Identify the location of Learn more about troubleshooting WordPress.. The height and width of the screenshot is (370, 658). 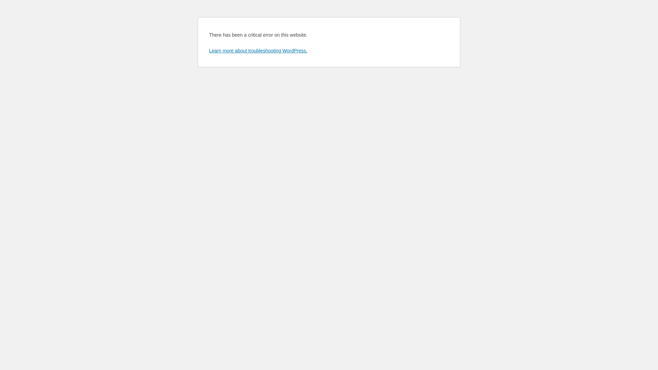
(258, 51).